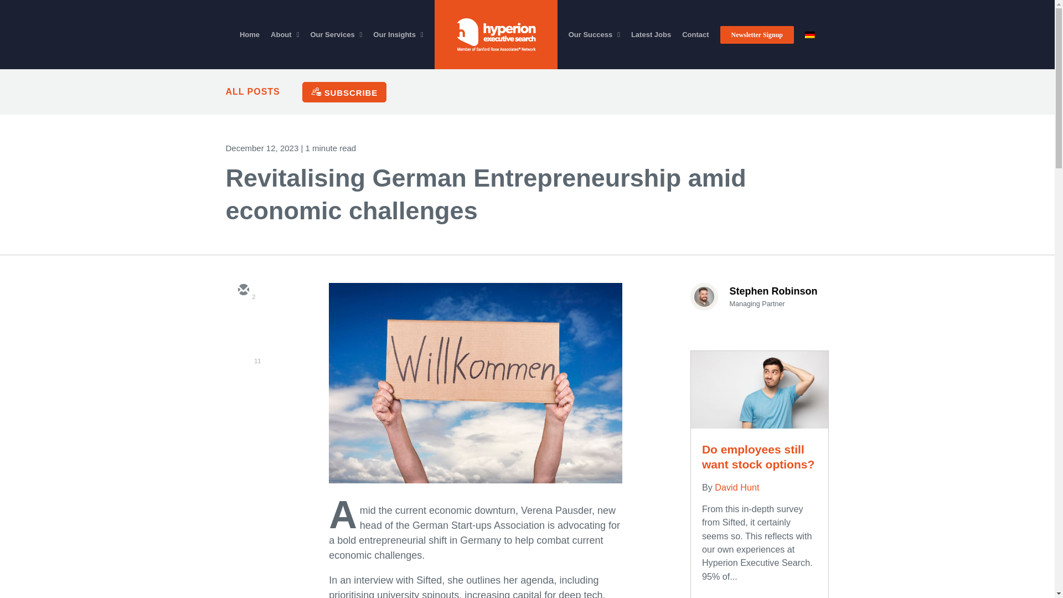  I want to click on About, so click(285, 34).